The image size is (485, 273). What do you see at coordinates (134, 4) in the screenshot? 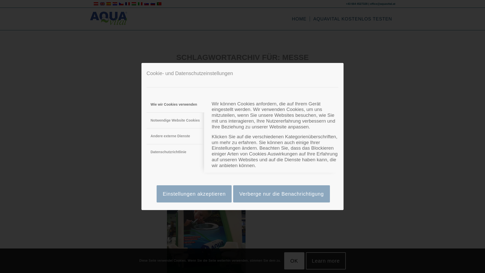
I see `Magyar` at bounding box center [134, 4].